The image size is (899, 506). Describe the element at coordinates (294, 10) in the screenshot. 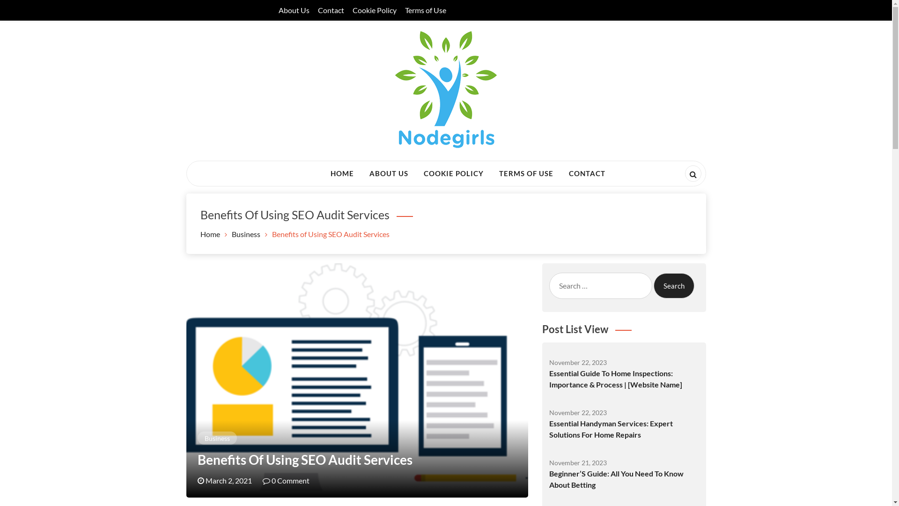

I see `About Us` at that location.